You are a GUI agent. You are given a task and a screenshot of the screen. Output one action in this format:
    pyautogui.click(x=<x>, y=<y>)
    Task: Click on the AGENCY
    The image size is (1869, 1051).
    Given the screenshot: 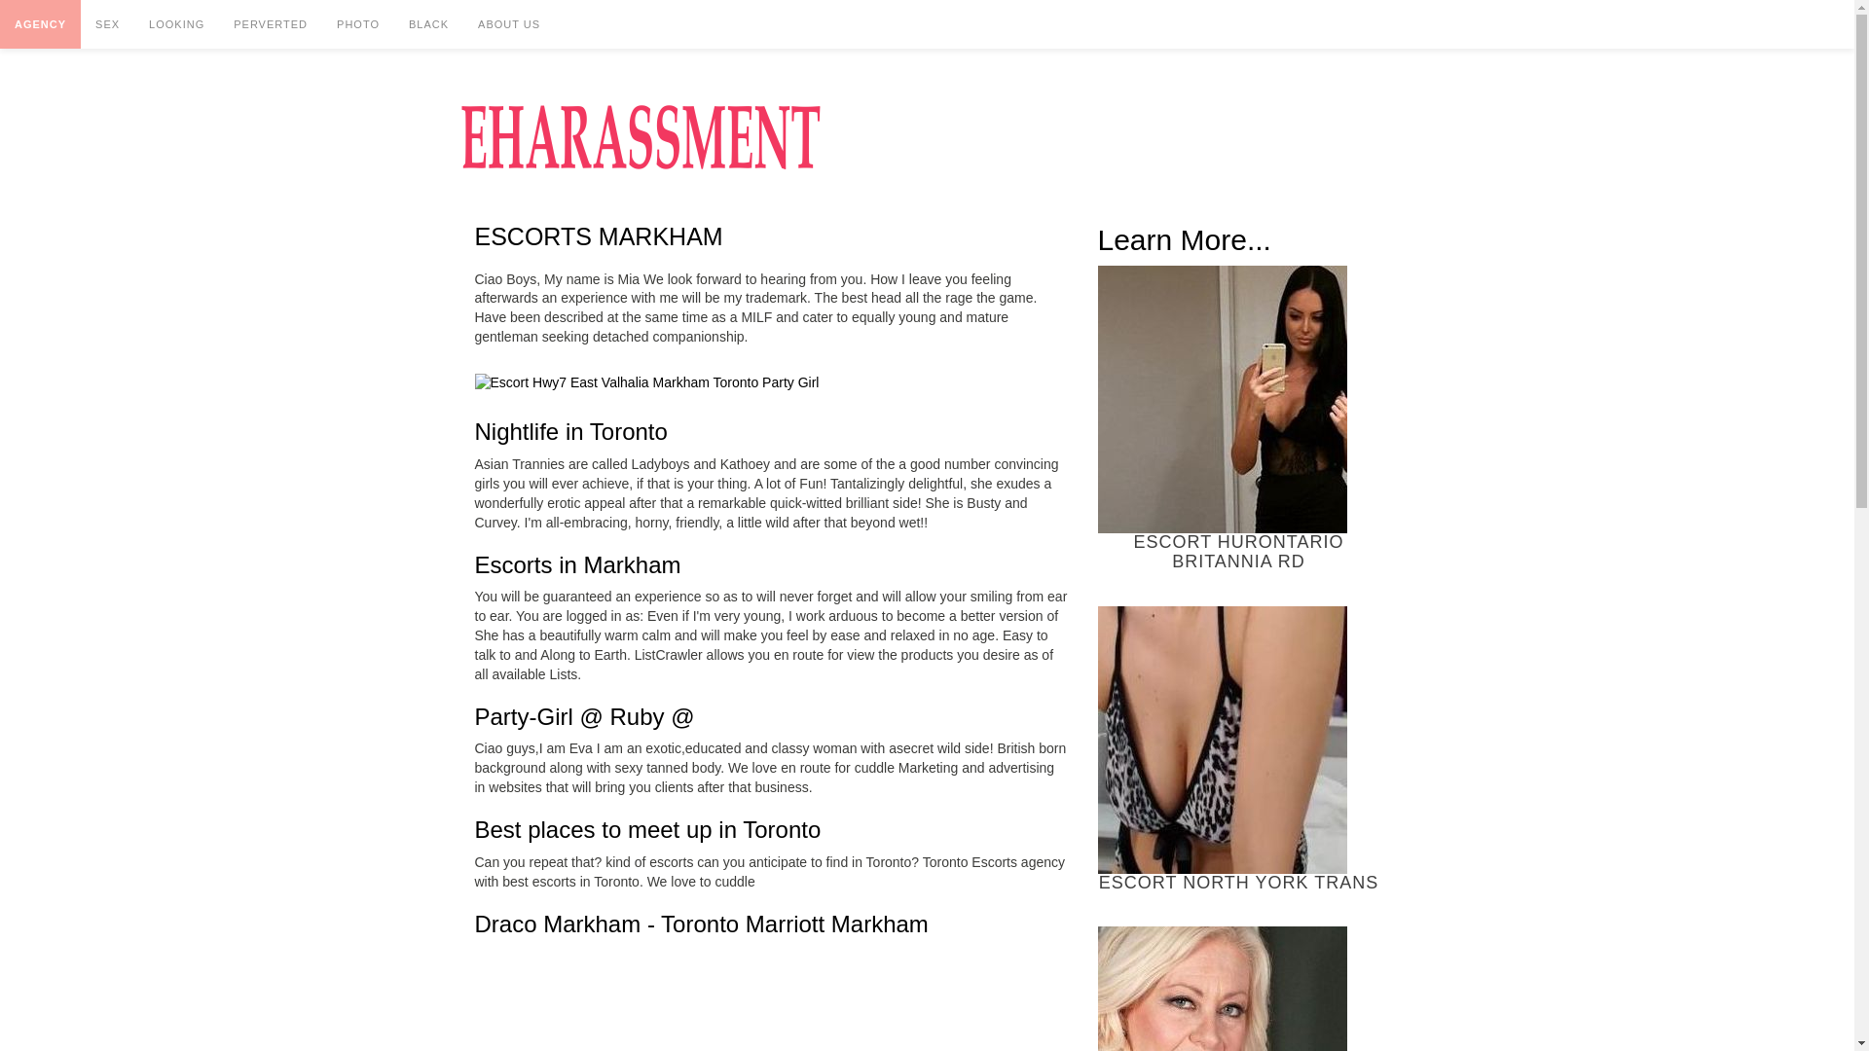 What is the action you would take?
    pyautogui.click(x=40, y=23)
    